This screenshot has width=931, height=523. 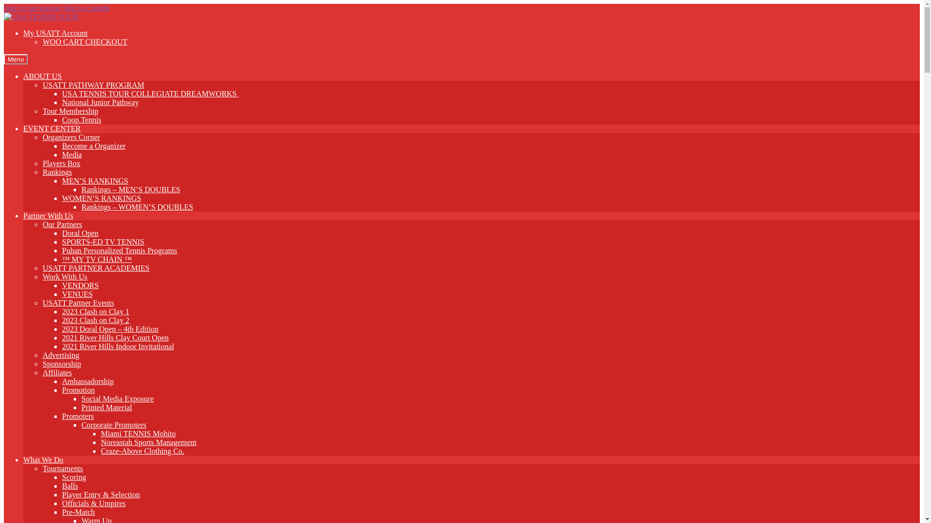 What do you see at coordinates (44, 460) in the screenshot?
I see `What We Do` at bounding box center [44, 460].